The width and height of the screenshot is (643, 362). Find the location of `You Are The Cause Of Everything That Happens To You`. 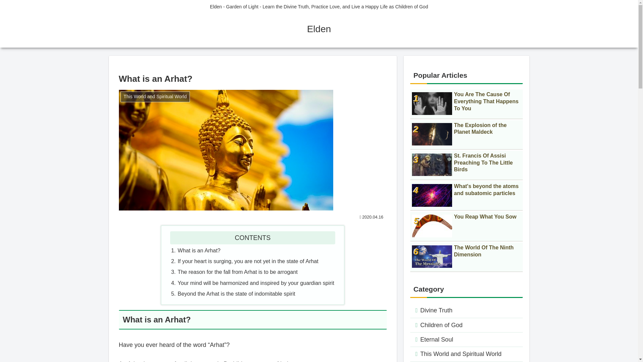

You Are The Cause Of Everything That Happens To You is located at coordinates (466, 104).